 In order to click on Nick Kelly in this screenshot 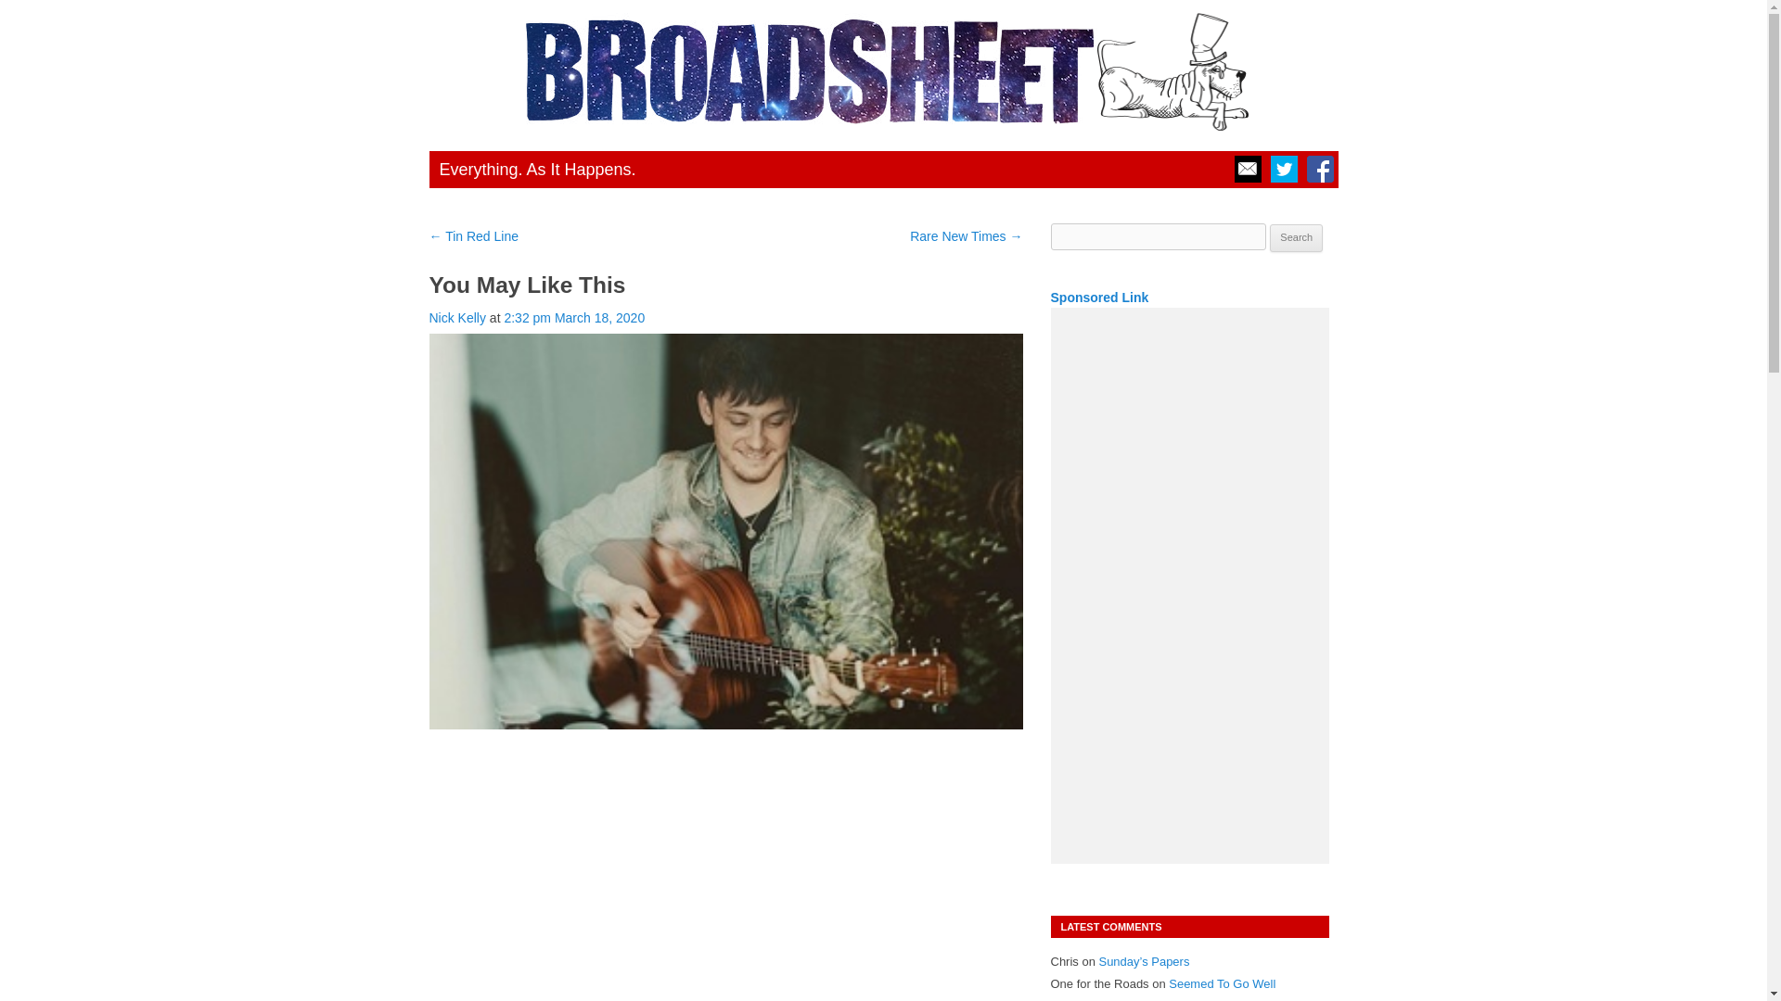, I will do `click(456, 317)`.